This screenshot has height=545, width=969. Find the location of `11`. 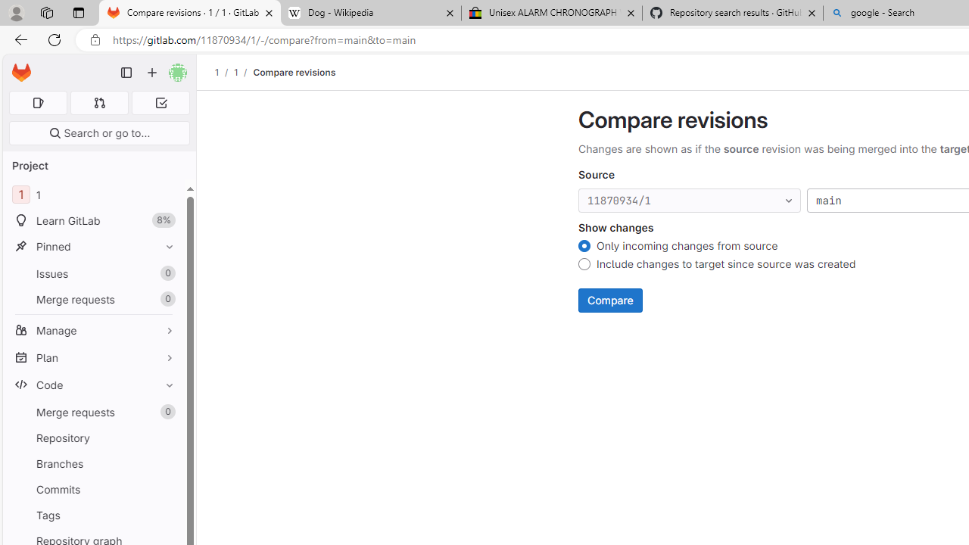

11 is located at coordinates (94, 195).